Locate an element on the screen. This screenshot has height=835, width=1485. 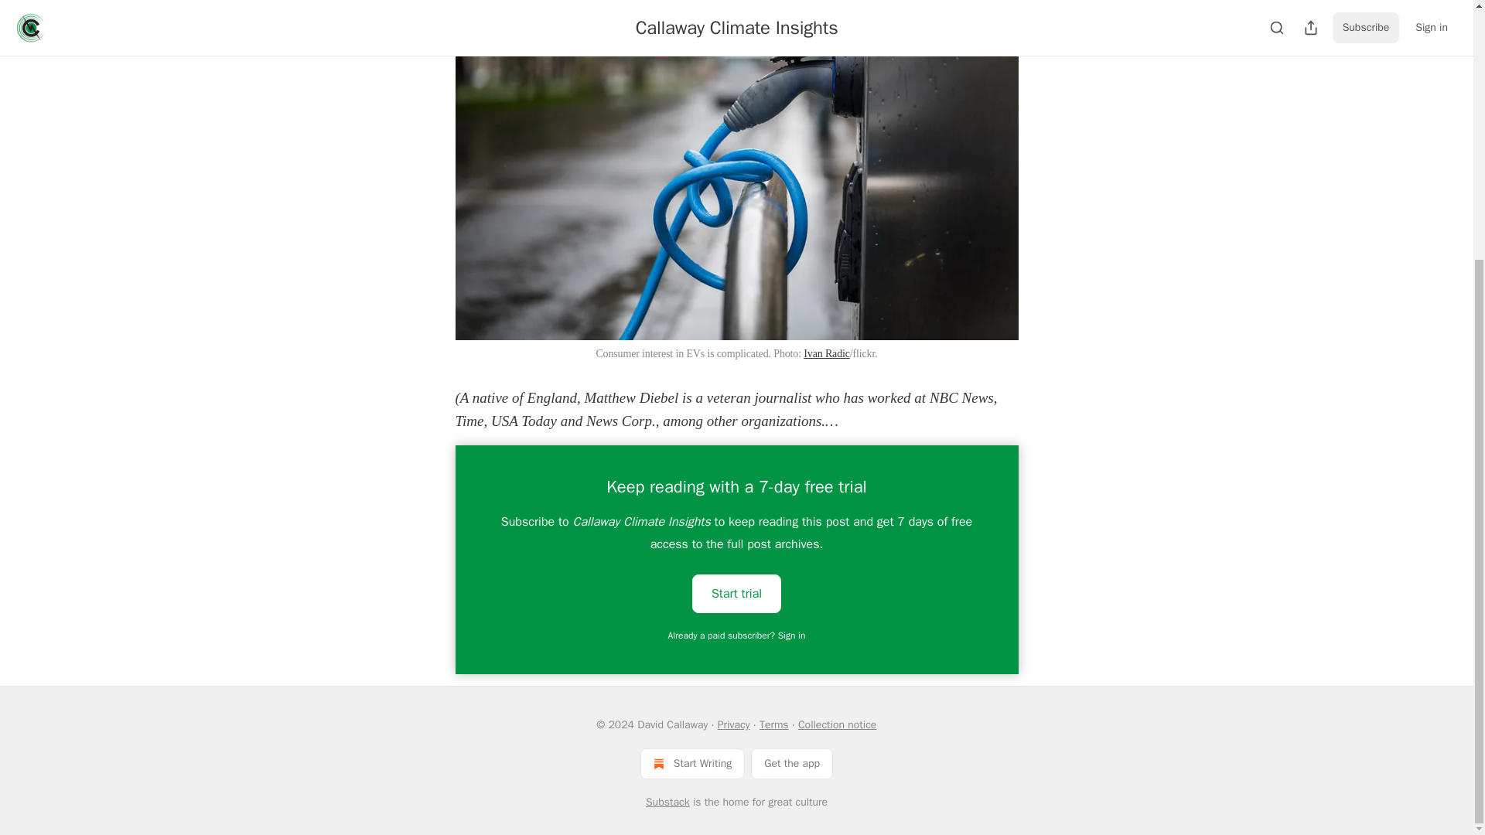
Ivan Radic is located at coordinates (826, 354).